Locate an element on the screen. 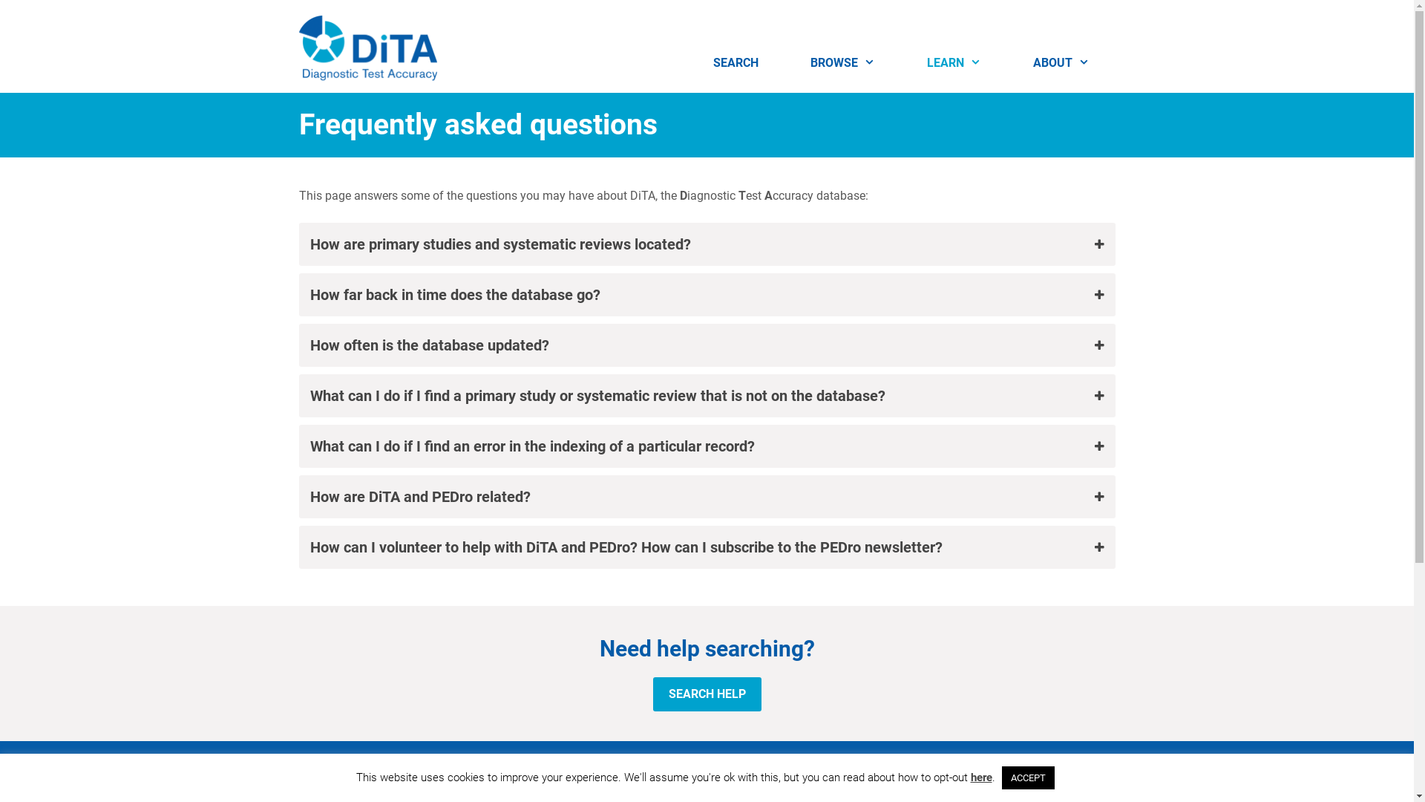 Image resolution: width=1425 pixels, height=802 pixels. How often is the database updated? is located at coordinates (707, 345).